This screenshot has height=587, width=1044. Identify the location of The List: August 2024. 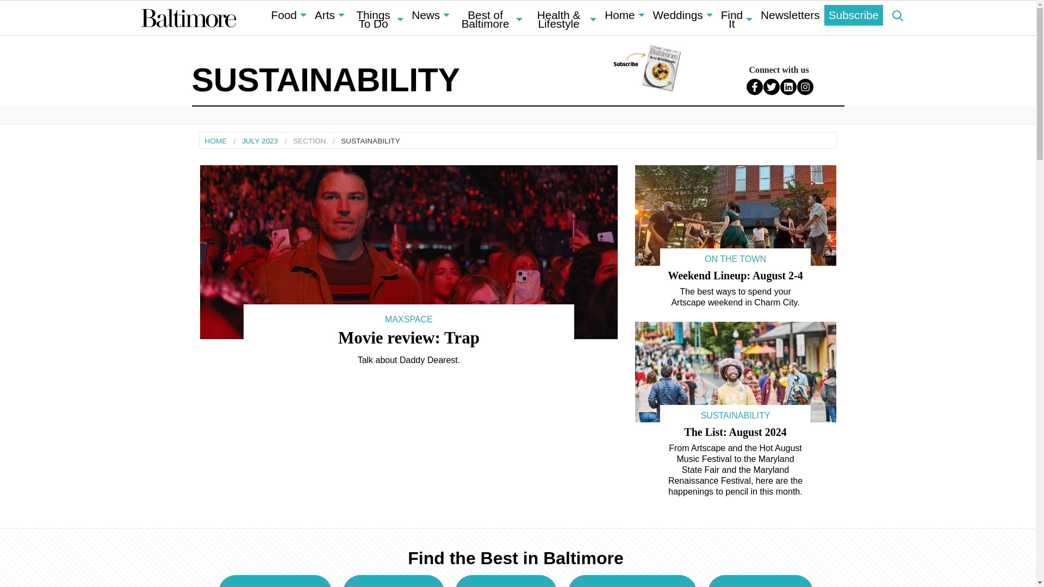
(735, 432).